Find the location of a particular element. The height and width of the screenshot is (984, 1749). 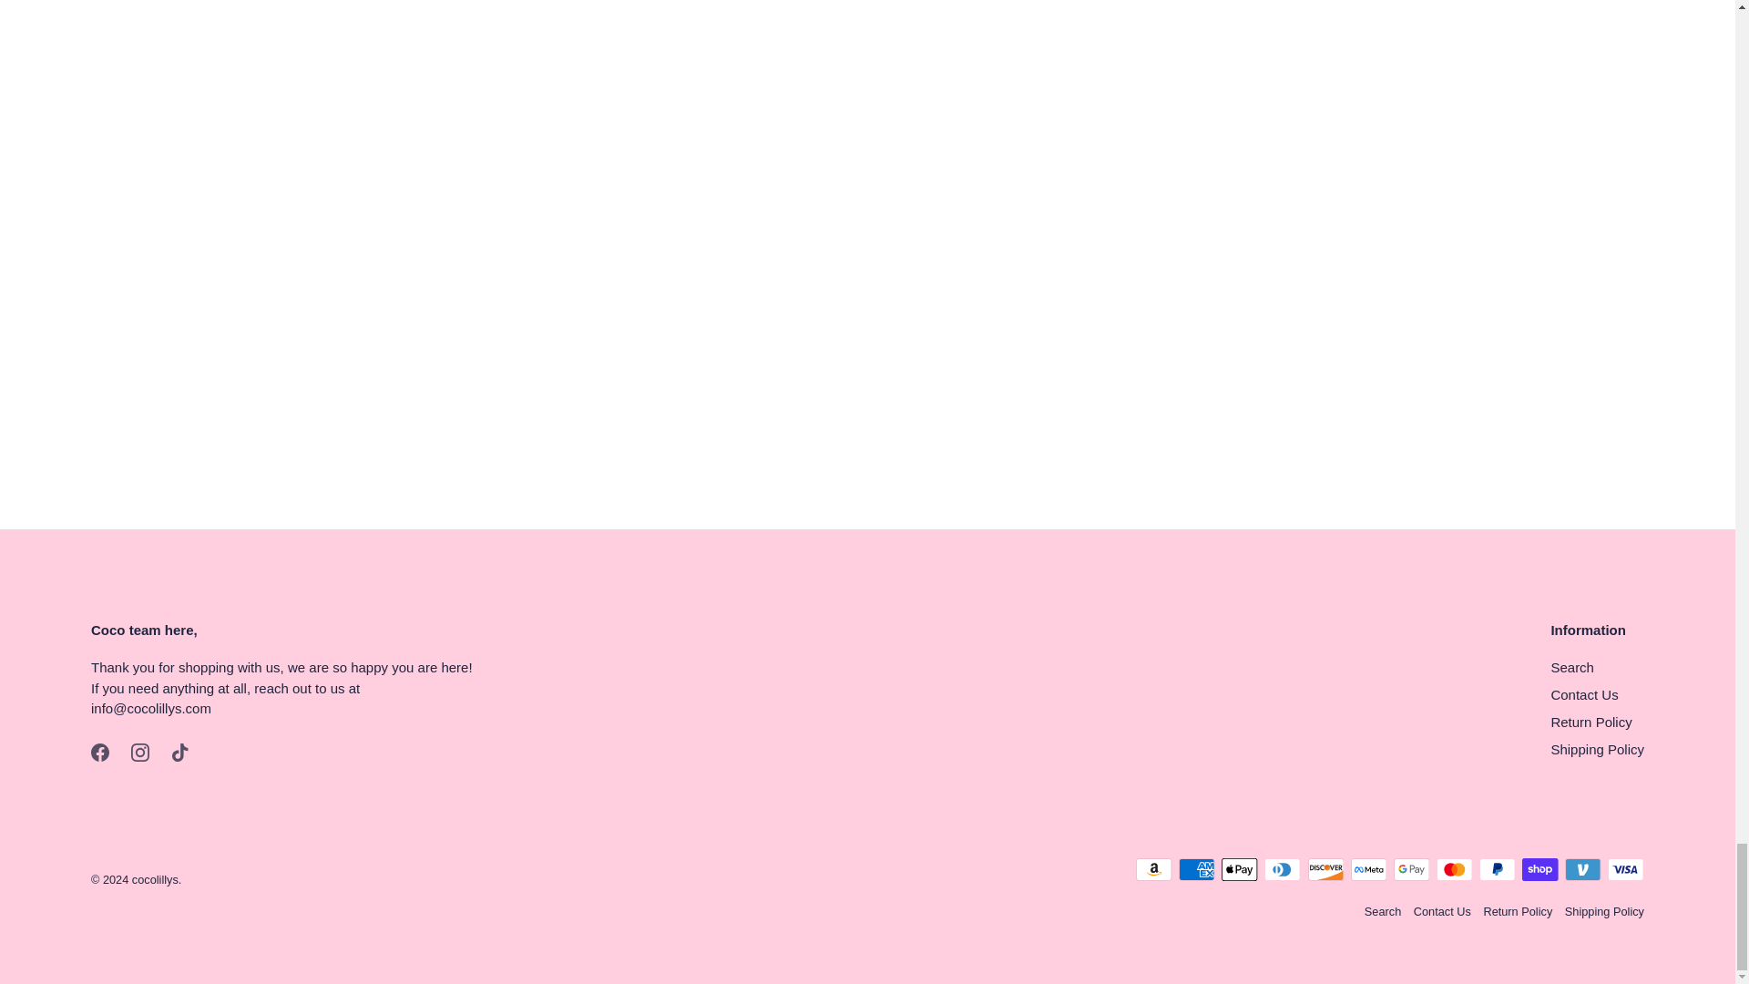

Mastercard is located at coordinates (1454, 869).